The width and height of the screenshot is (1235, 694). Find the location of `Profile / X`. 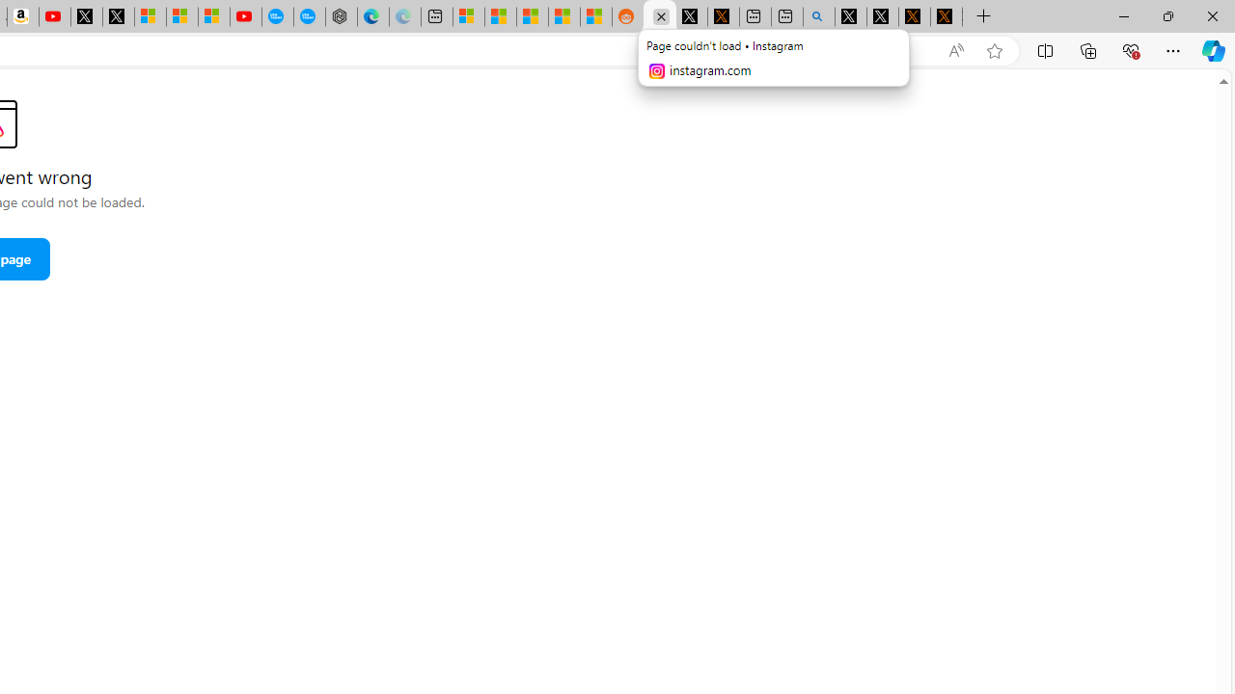

Profile / X is located at coordinates (851, 17).